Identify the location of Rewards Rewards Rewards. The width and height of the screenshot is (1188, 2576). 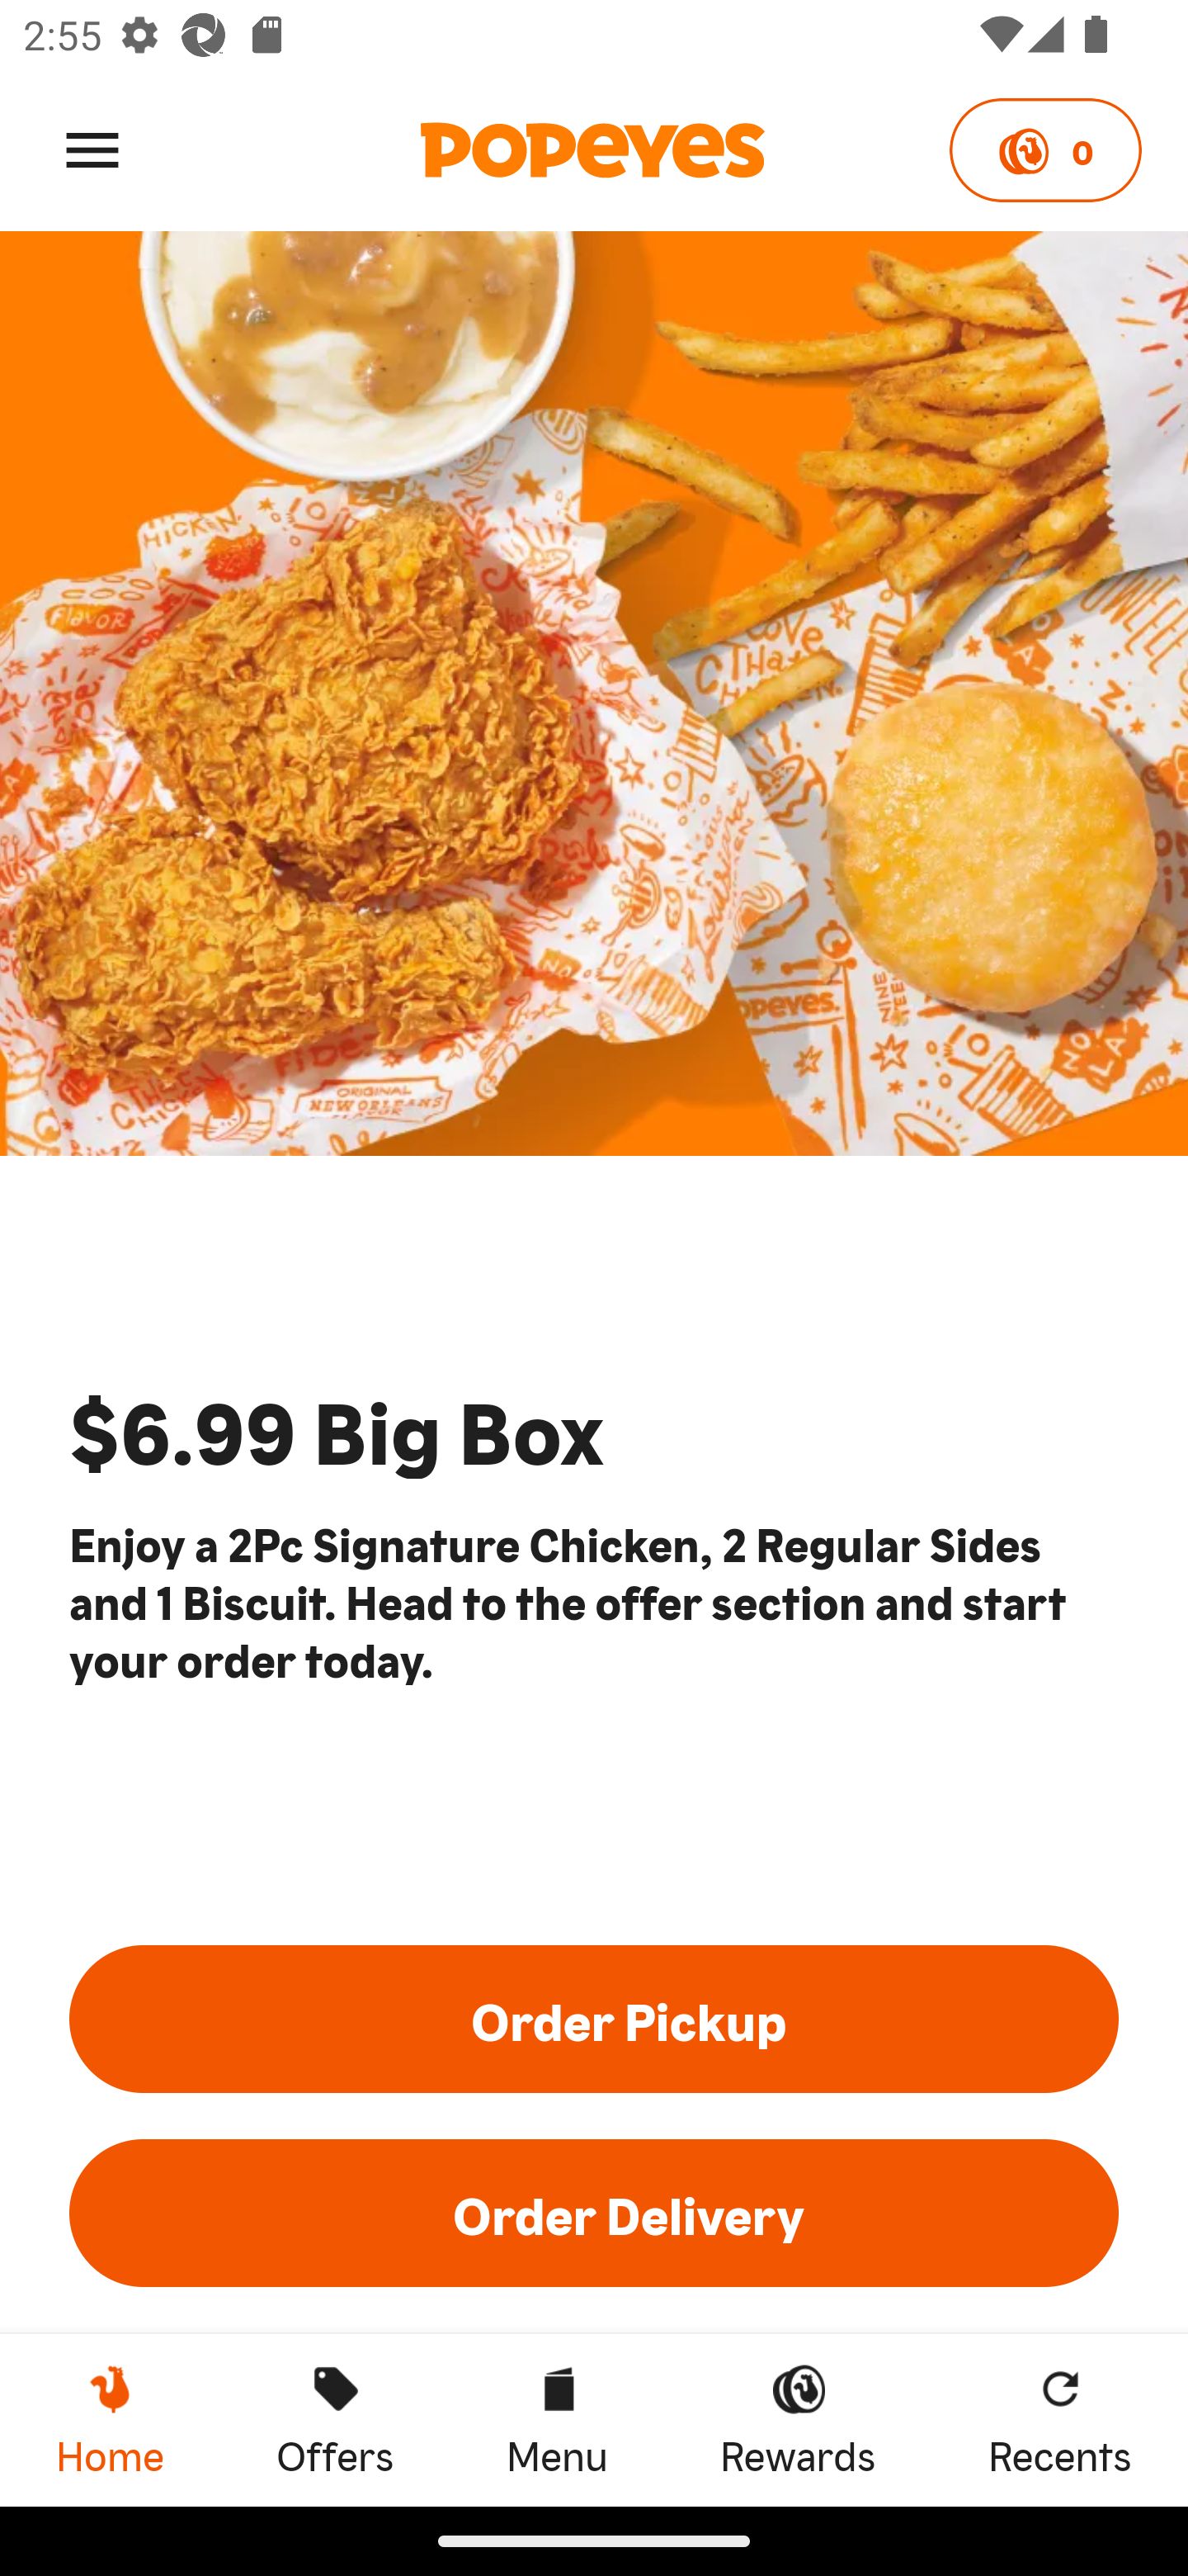
(798, 2419).